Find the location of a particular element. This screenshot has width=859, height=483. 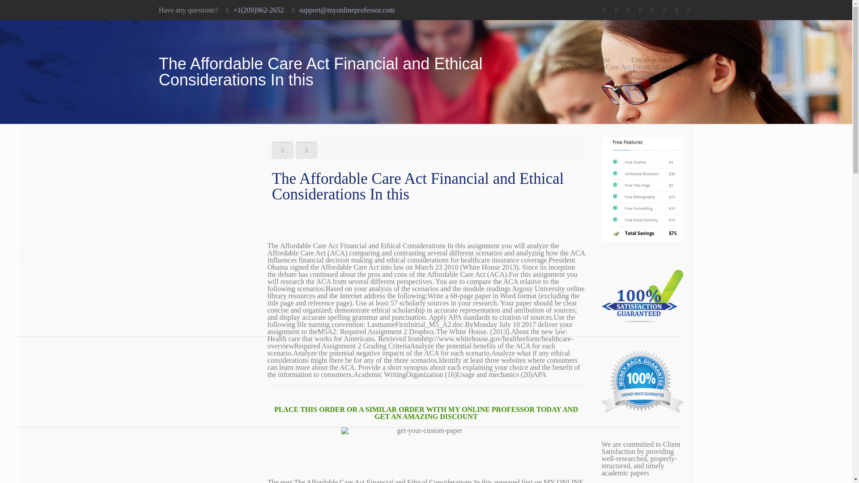

LinkedIn is located at coordinates (664, 10).